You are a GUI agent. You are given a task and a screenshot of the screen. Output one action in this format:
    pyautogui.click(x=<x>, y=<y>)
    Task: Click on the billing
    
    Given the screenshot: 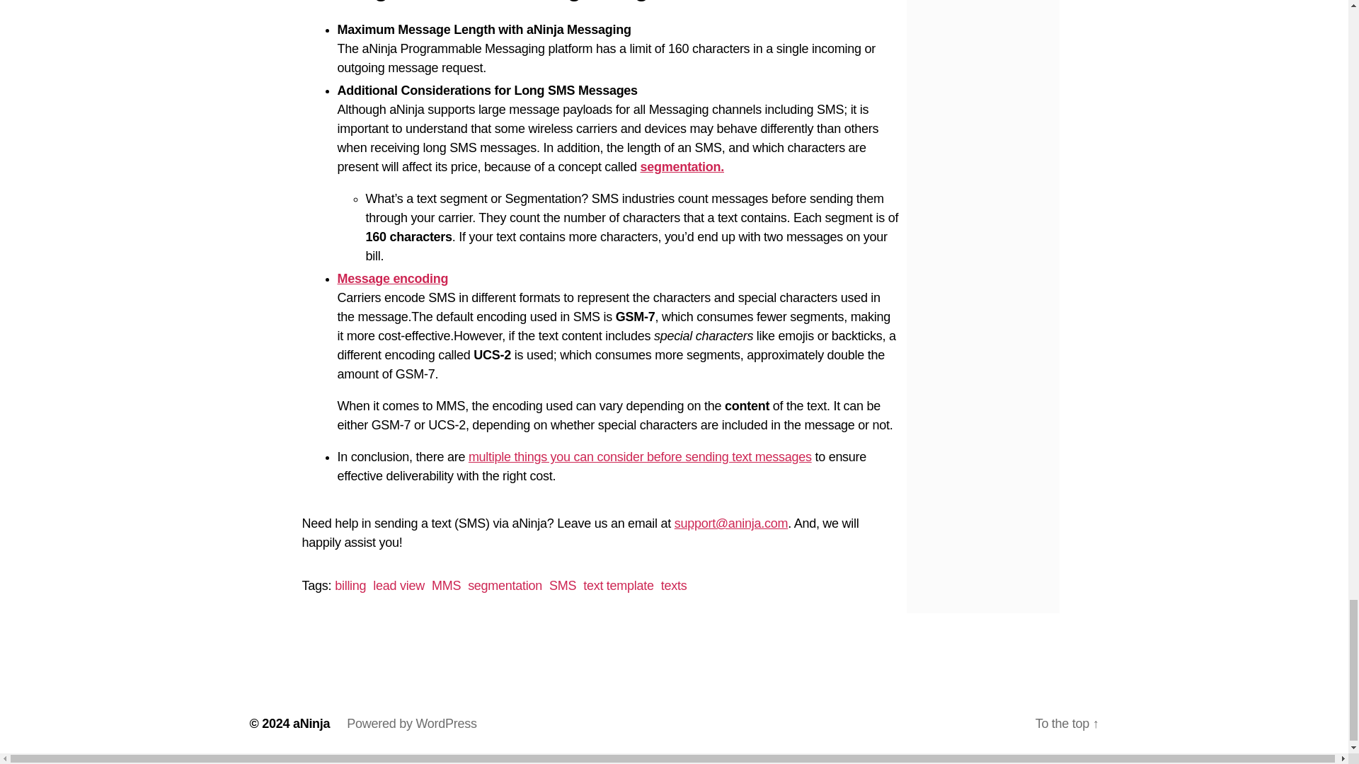 What is the action you would take?
    pyautogui.click(x=350, y=586)
    